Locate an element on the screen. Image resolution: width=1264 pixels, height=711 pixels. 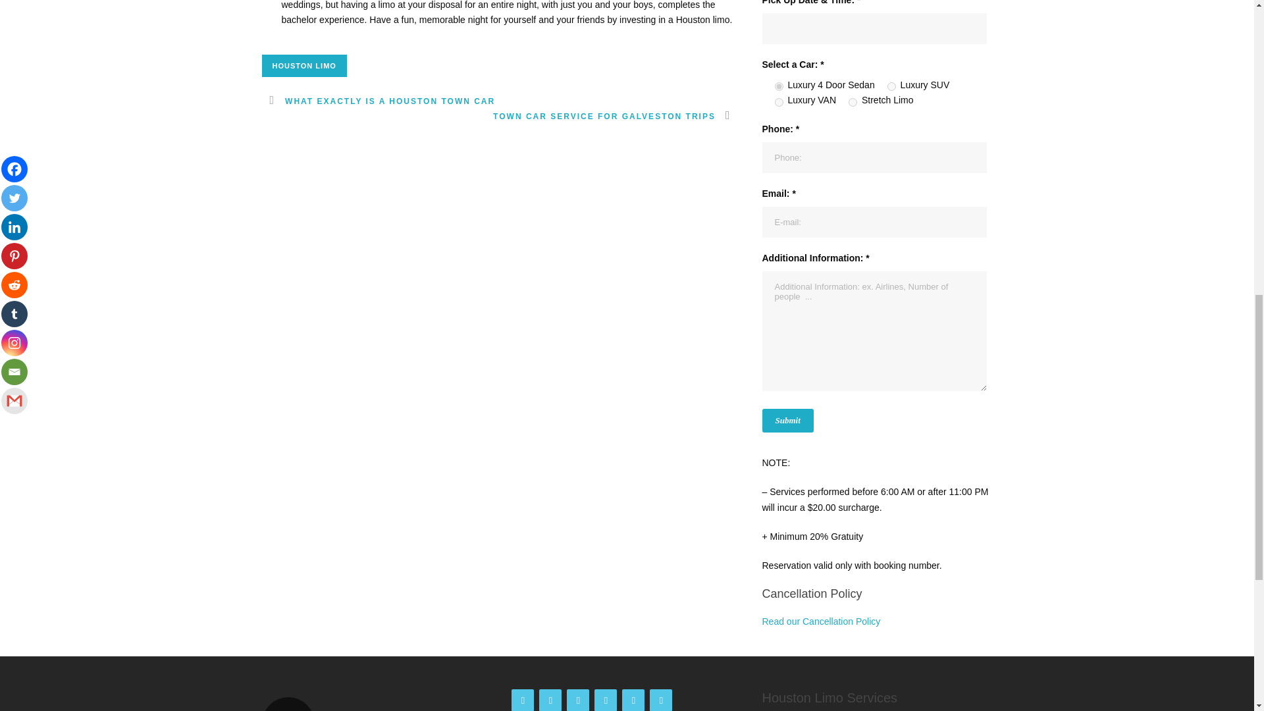
Facebook is located at coordinates (523, 700).